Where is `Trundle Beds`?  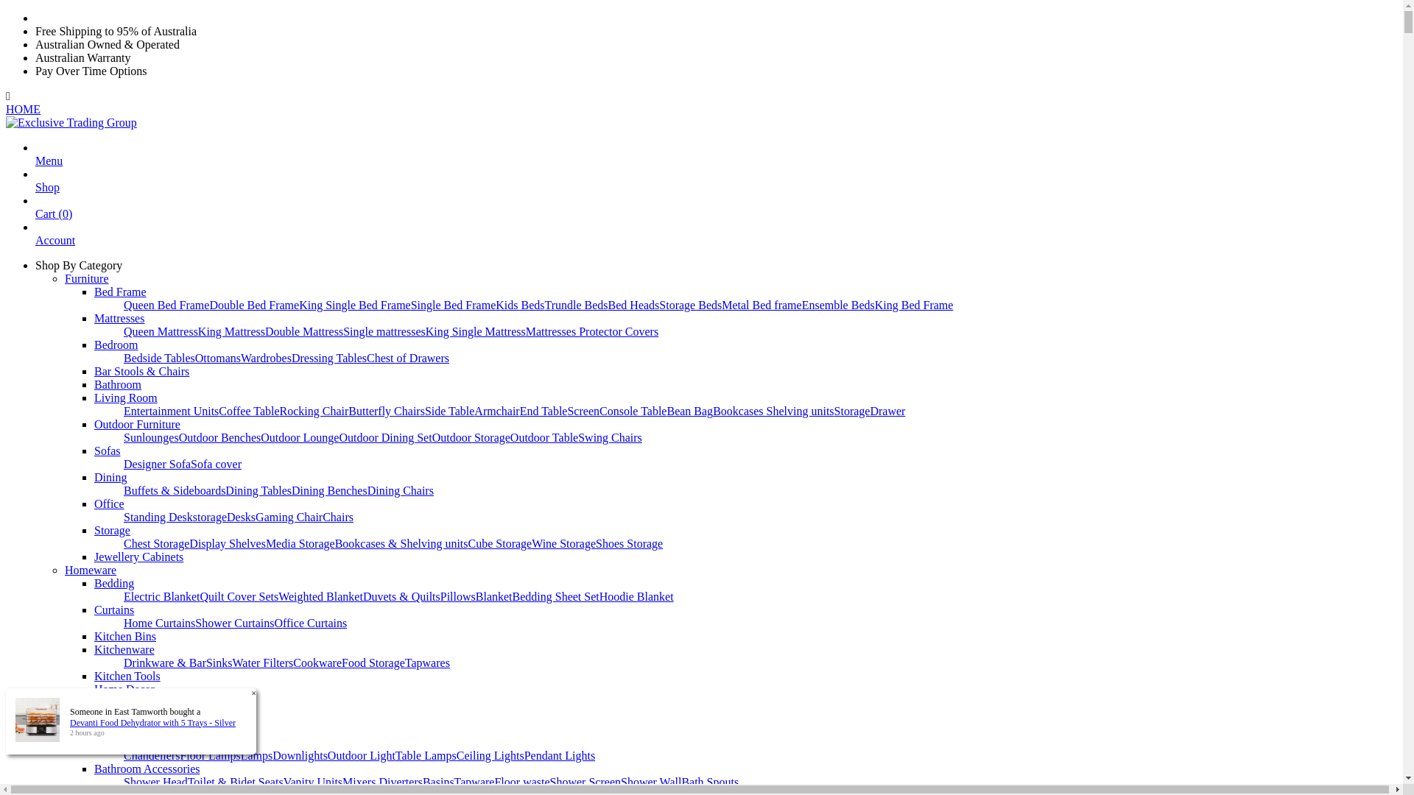 Trundle Beds is located at coordinates (576, 305).